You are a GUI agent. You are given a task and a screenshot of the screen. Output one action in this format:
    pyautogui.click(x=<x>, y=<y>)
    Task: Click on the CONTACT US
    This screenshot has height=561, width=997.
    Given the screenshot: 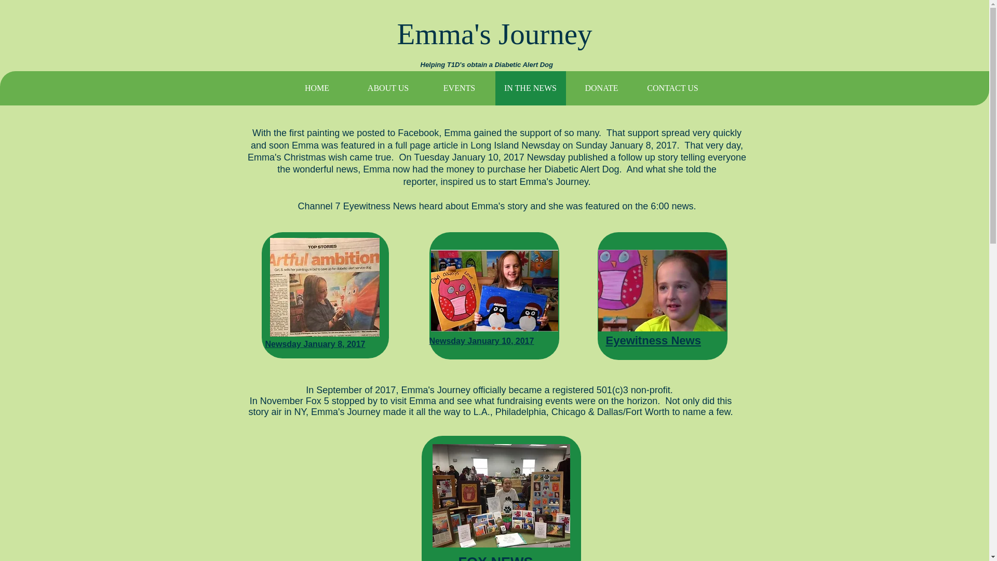 What is the action you would take?
    pyautogui.click(x=672, y=88)
    